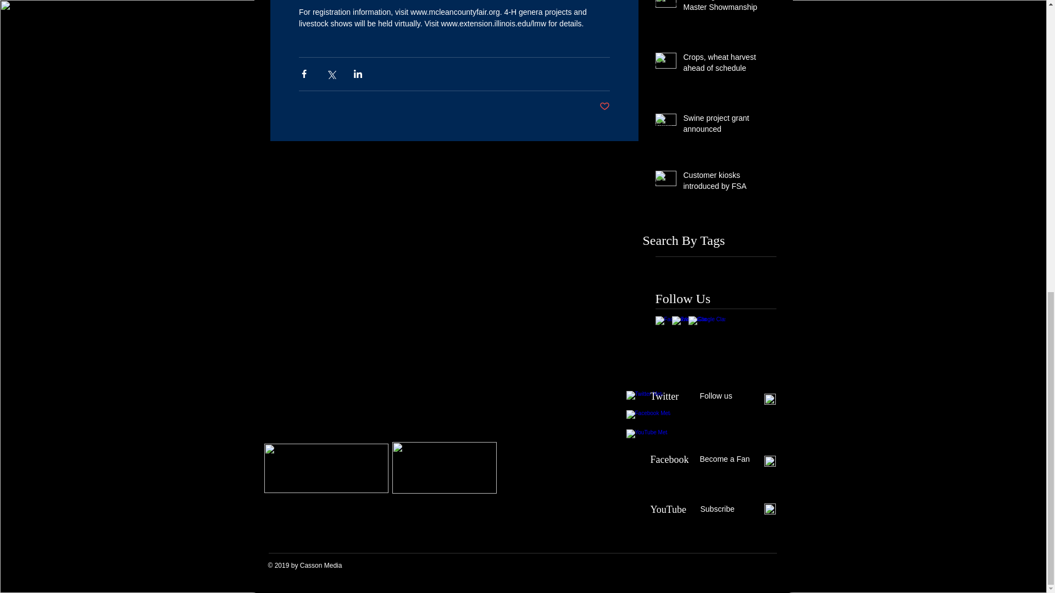 The width and height of the screenshot is (1055, 593). What do you see at coordinates (723, 9) in the screenshot?
I see `Lemenager wins Master Showmanship` at bounding box center [723, 9].